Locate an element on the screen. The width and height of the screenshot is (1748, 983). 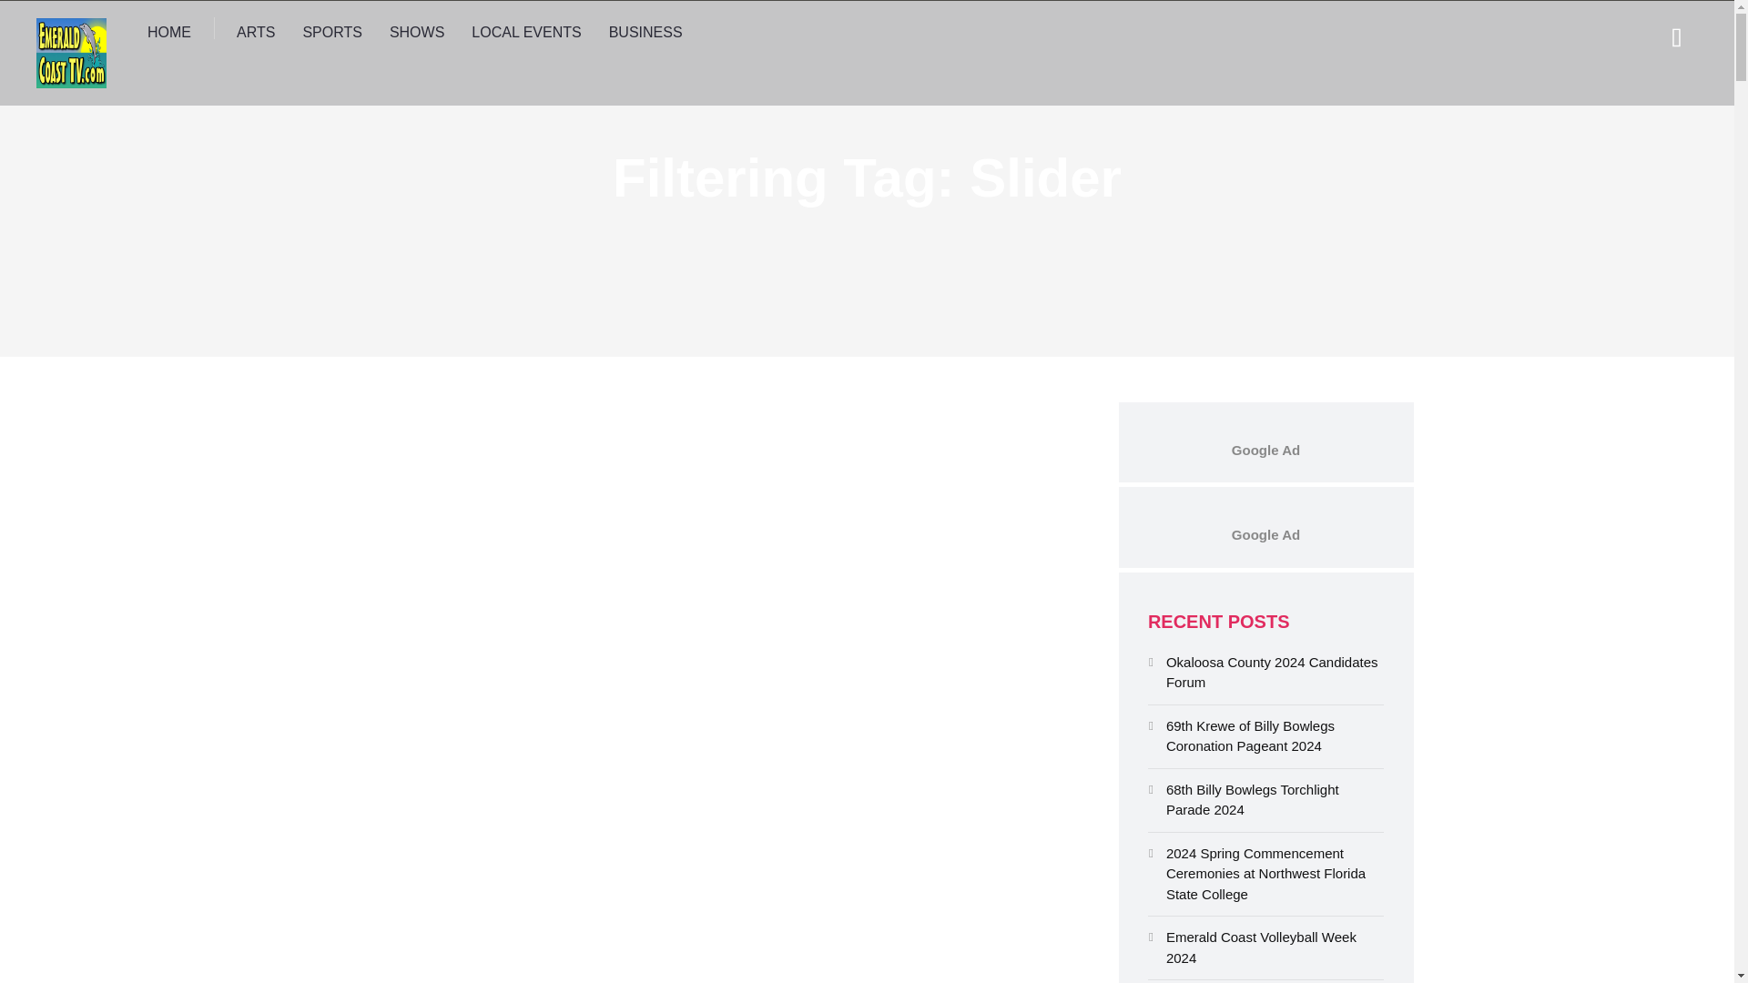
BUSINESS is located at coordinates (645, 33).